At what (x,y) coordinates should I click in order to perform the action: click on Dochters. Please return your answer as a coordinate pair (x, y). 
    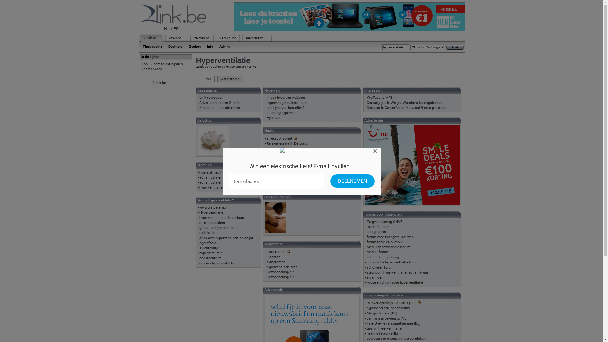
    Looking at the image, I should click on (175, 47).